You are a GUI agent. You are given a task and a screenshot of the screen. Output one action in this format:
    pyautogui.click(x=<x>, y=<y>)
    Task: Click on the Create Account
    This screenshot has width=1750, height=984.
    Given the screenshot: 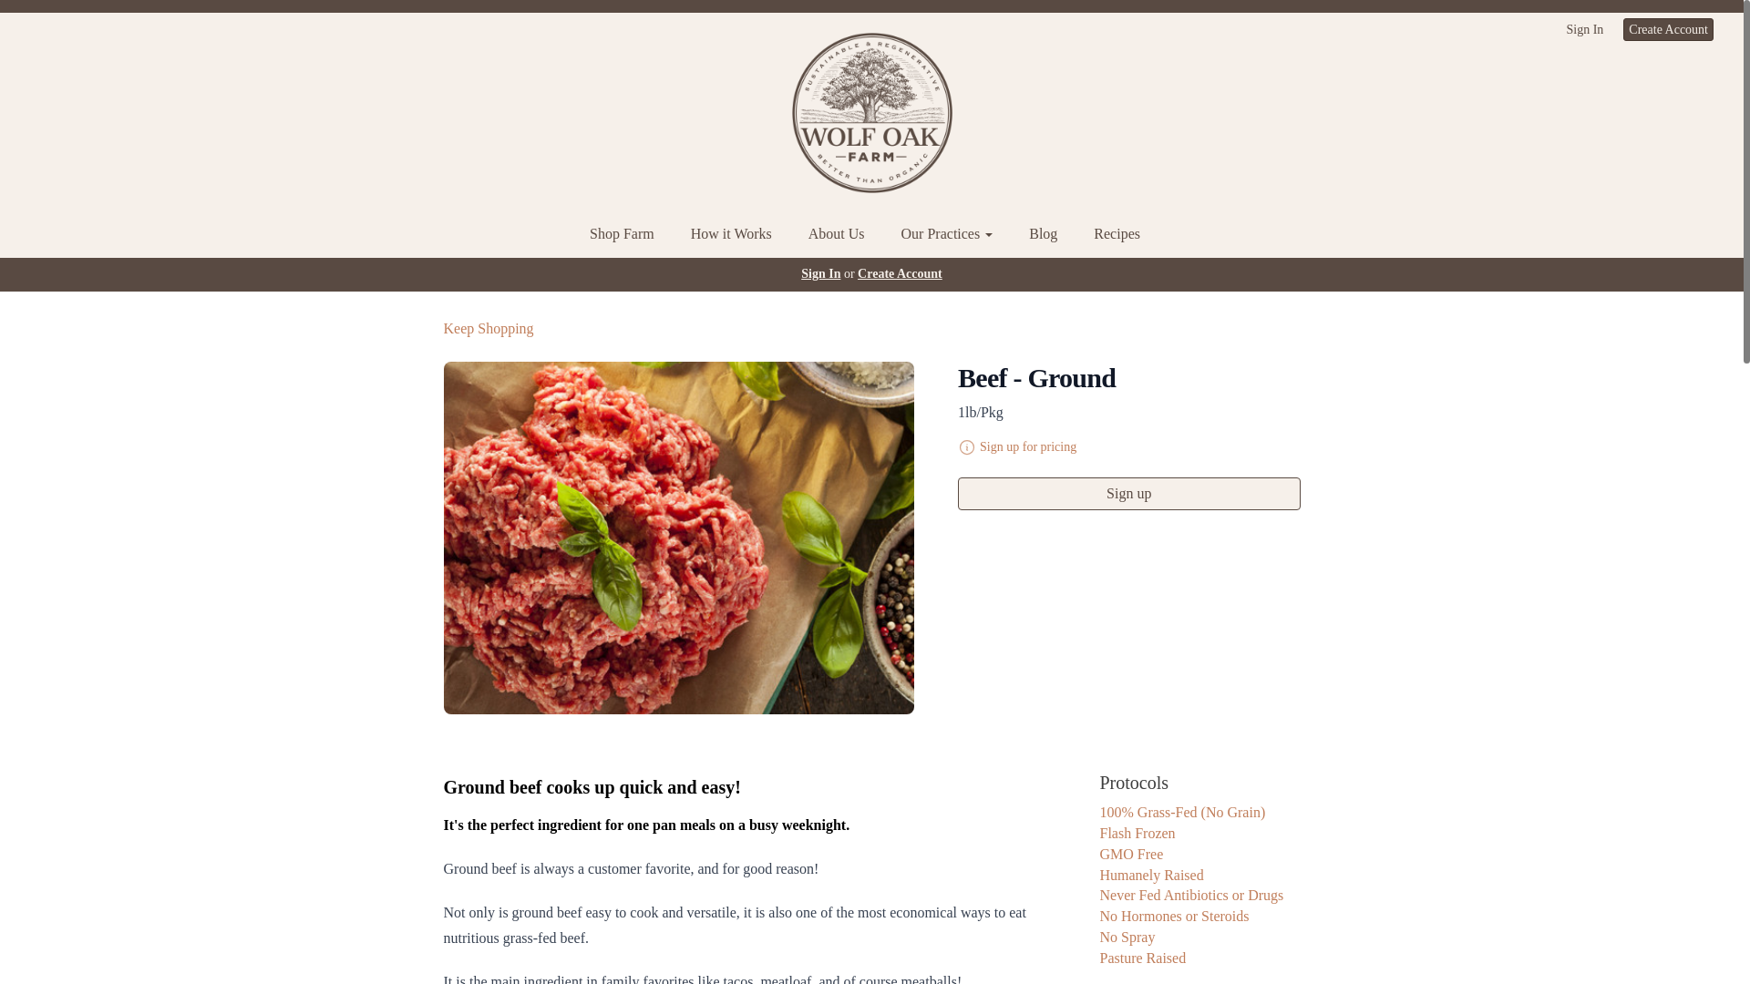 What is the action you would take?
    pyautogui.click(x=900, y=273)
    